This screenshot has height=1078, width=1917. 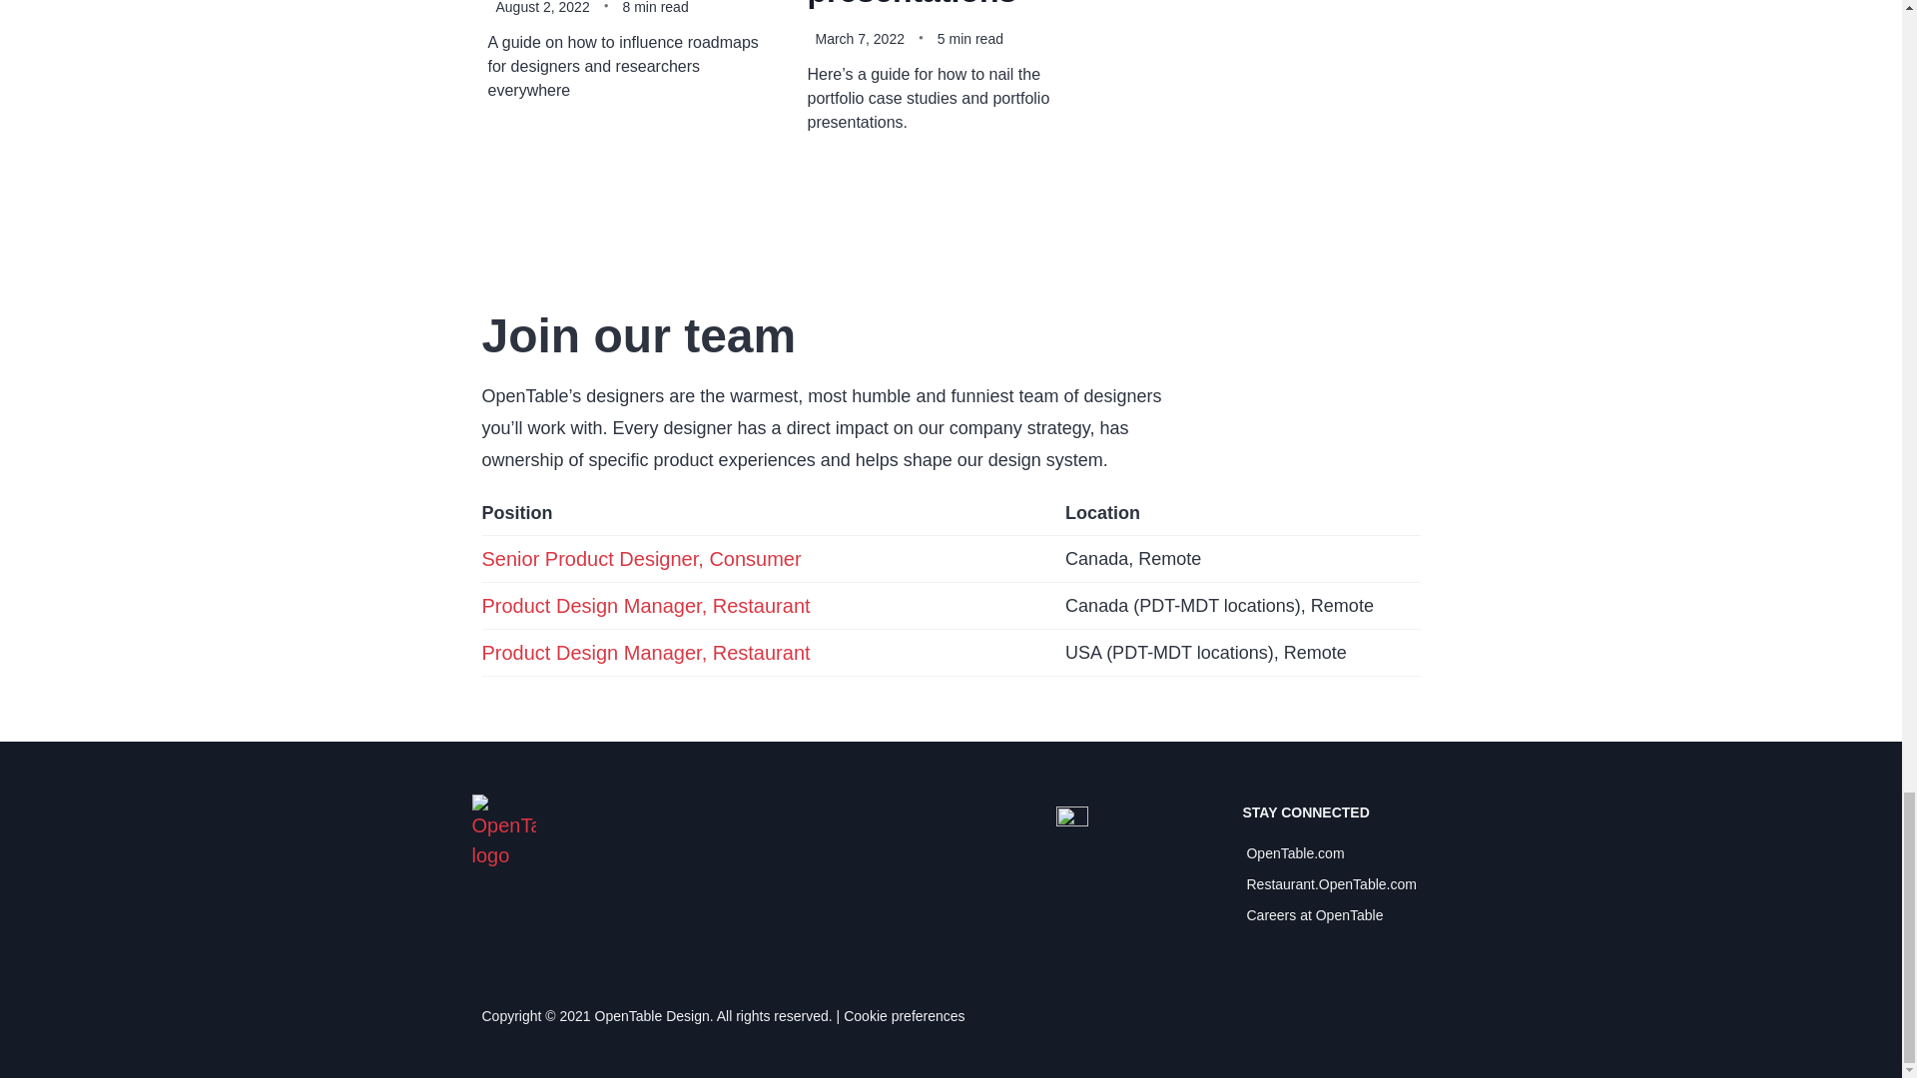 What do you see at coordinates (1326, 884) in the screenshot?
I see `Restaurant.OpenTable.com` at bounding box center [1326, 884].